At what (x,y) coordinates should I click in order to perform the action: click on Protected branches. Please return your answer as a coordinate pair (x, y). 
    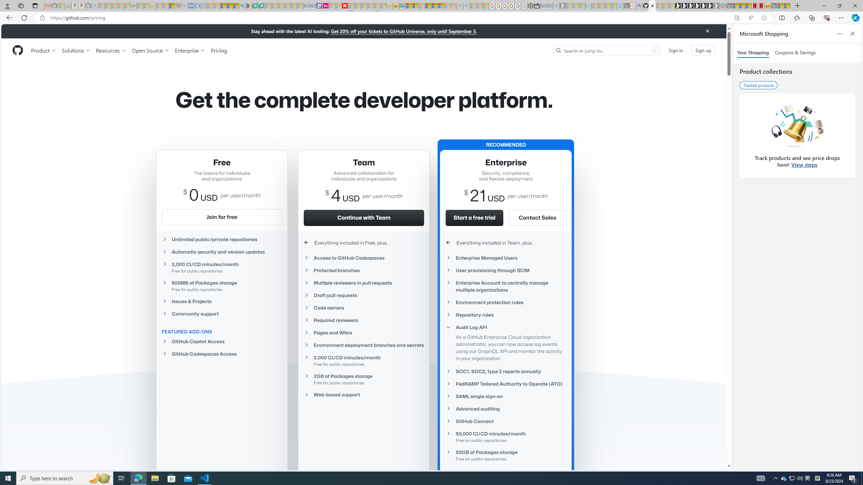
    Looking at the image, I should click on (364, 270).